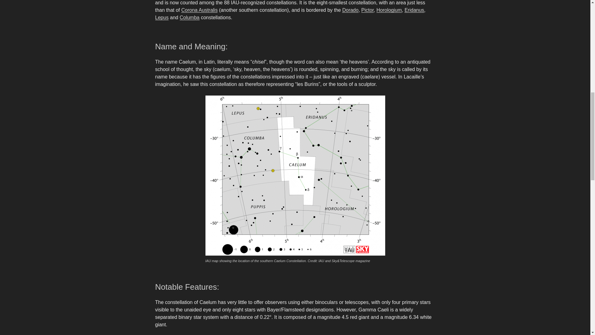 Image resolution: width=595 pixels, height=335 pixels. What do you see at coordinates (189, 17) in the screenshot?
I see `Columba` at bounding box center [189, 17].